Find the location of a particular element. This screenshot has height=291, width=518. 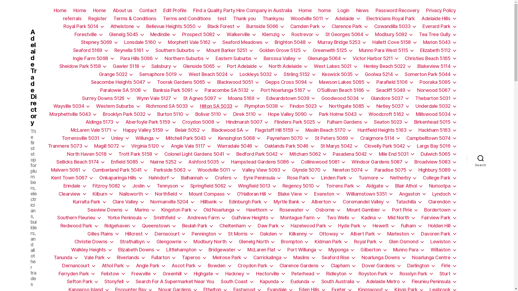

Alberton is located at coordinates (324, 202).